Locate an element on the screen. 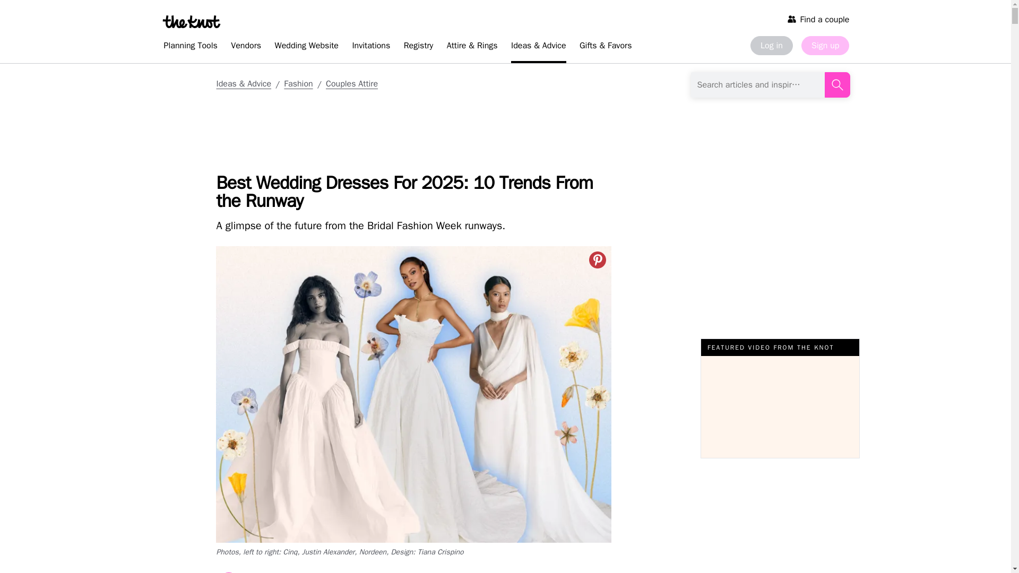 The width and height of the screenshot is (1019, 573). Invitations is located at coordinates (370, 47).